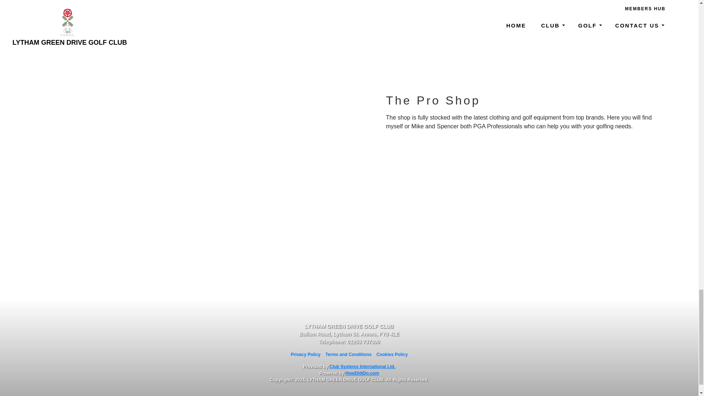  What do you see at coordinates (362, 366) in the screenshot?
I see `Club Systems International Ltd.` at bounding box center [362, 366].